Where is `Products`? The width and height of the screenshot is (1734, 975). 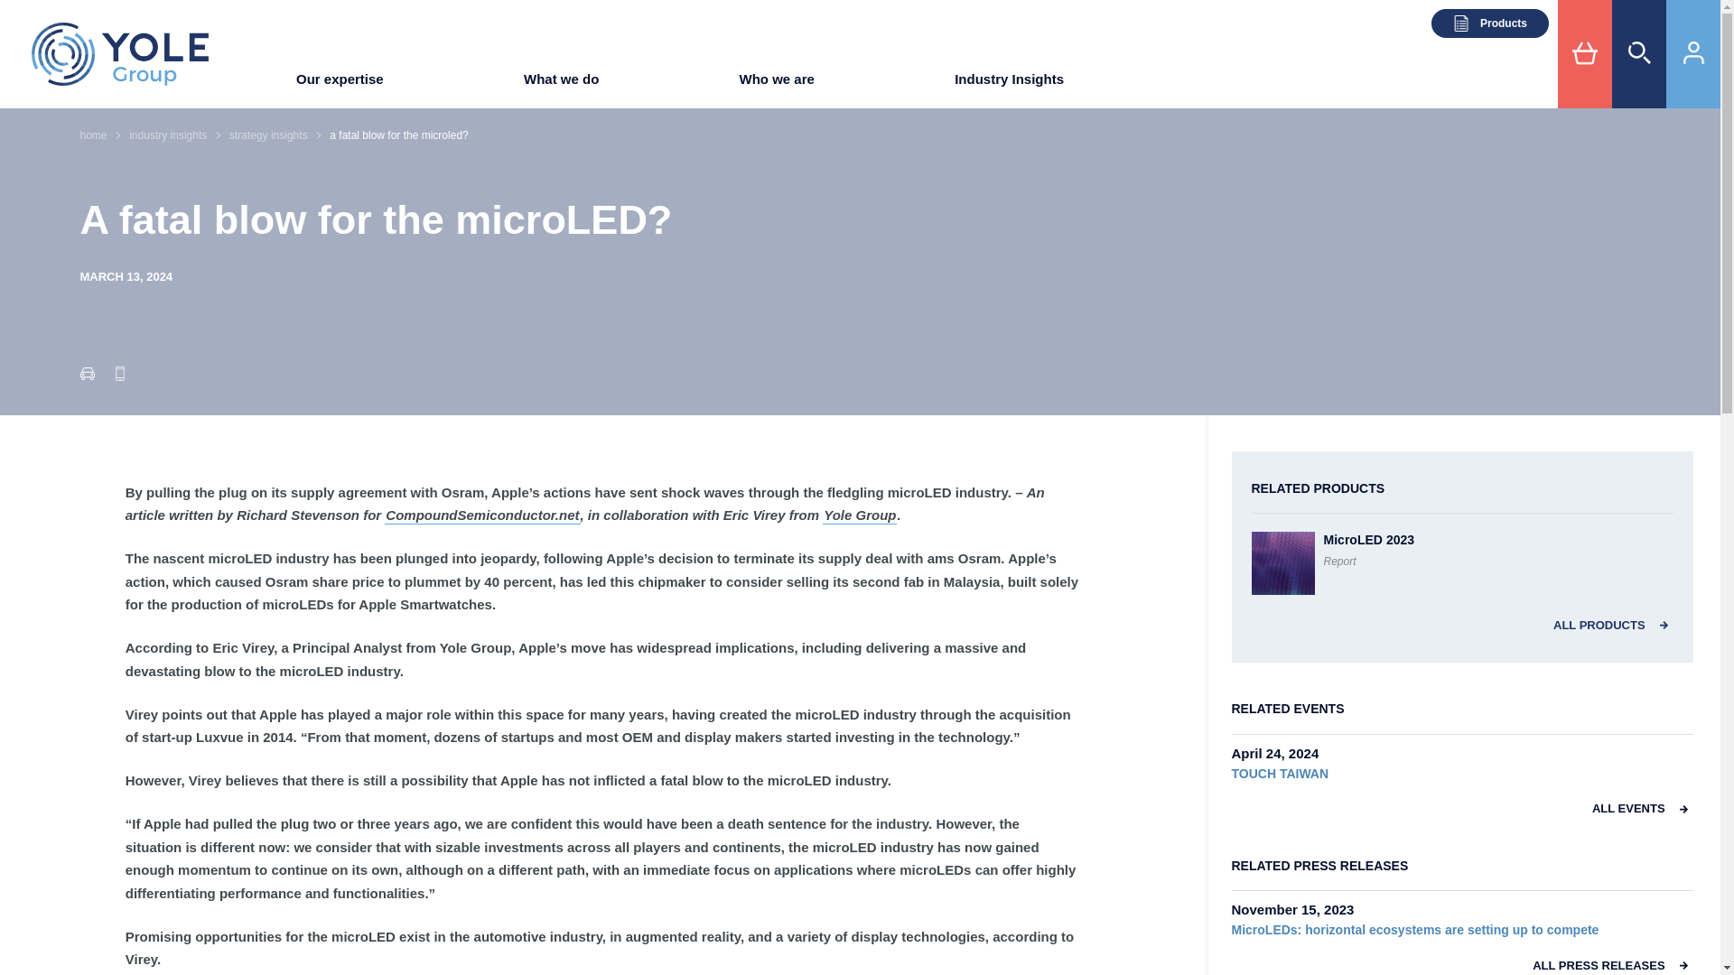
Products is located at coordinates (1490, 23).